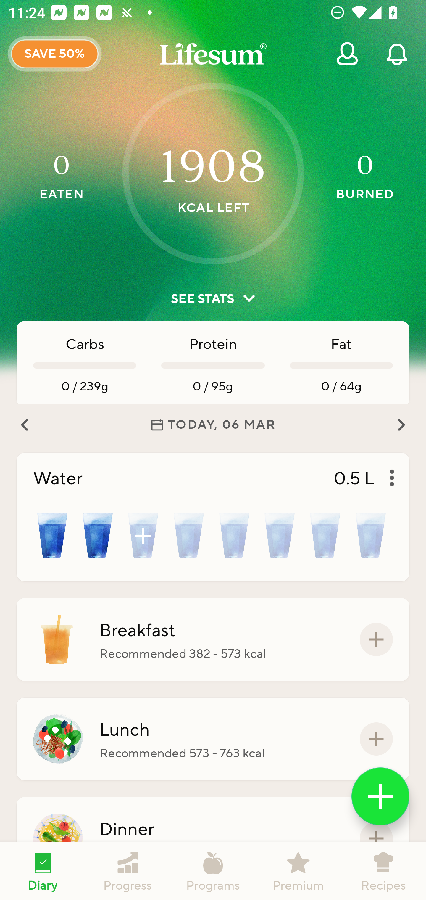  Describe the element at coordinates (383, 871) in the screenshot. I see `Recipes` at that location.